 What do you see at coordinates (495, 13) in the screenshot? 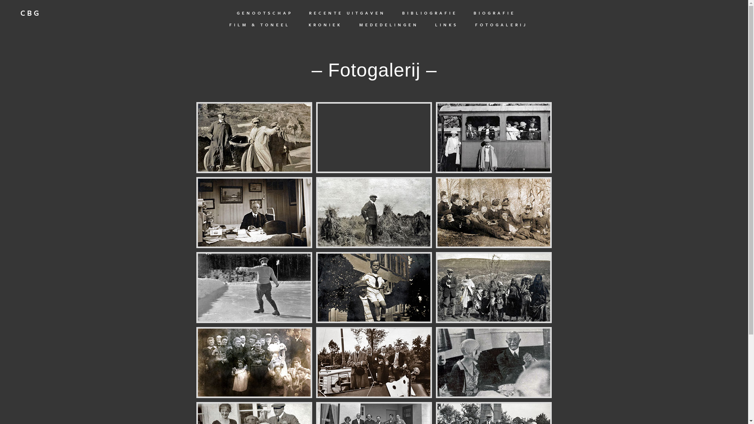
I see `BIOGRAFIE` at bounding box center [495, 13].